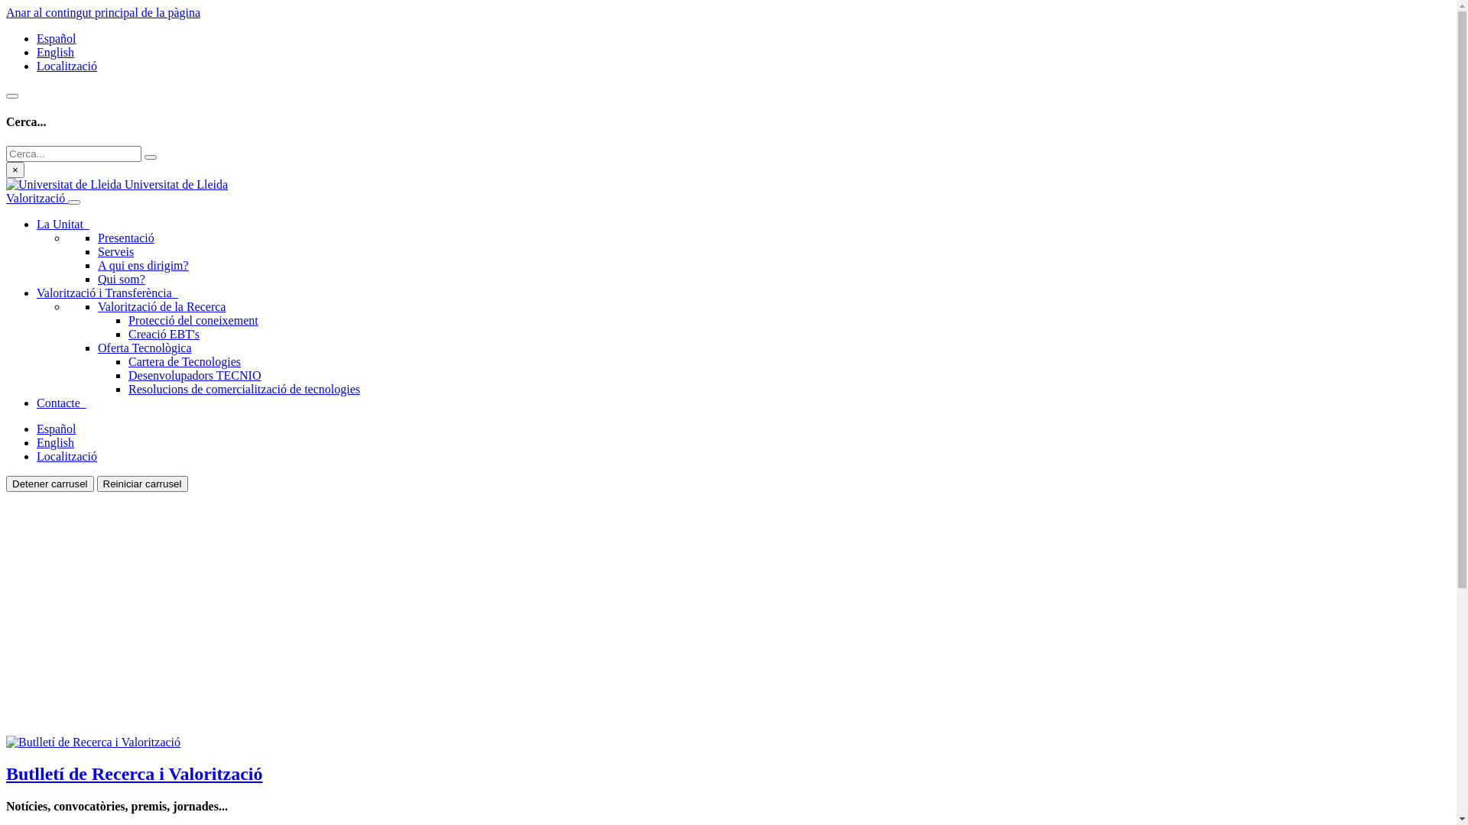 This screenshot has width=1468, height=825. Describe the element at coordinates (185, 362) in the screenshot. I see `Cartera de Tecnologies` at that location.